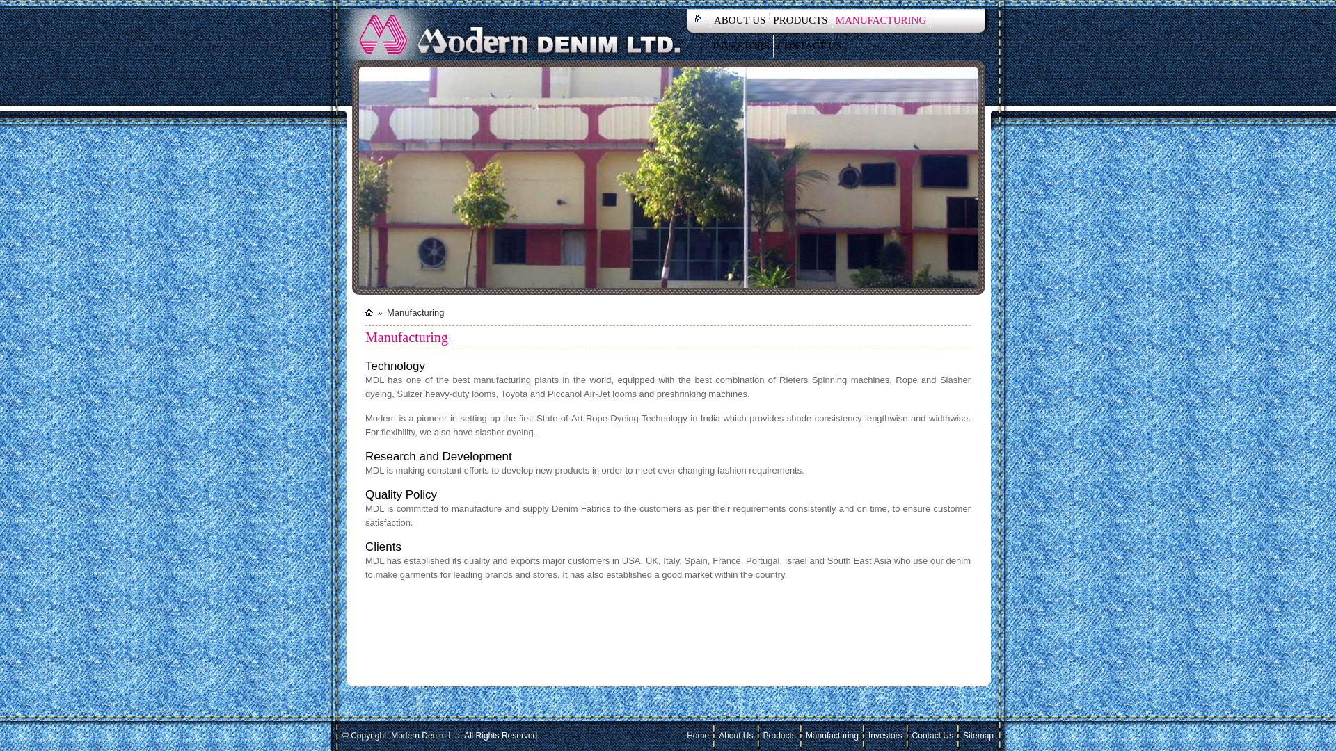  What do you see at coordinates (514, 30) in the screenshot?
I see `Mordern Denim Ltd.` at bounding box center [514, 30].